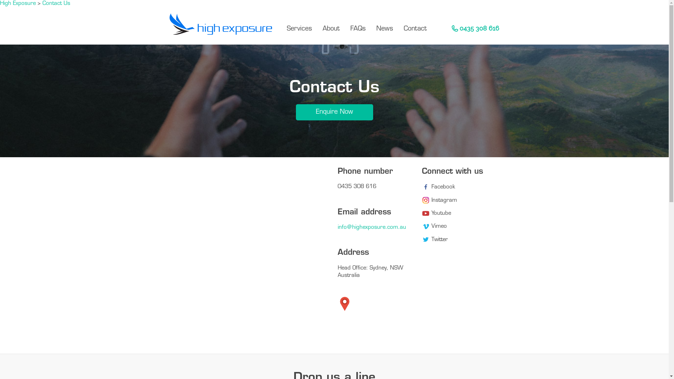  What do you see at coordinates (358, 29) in the screenshot?
I see `FAQs` at bounding box center [358, 29].